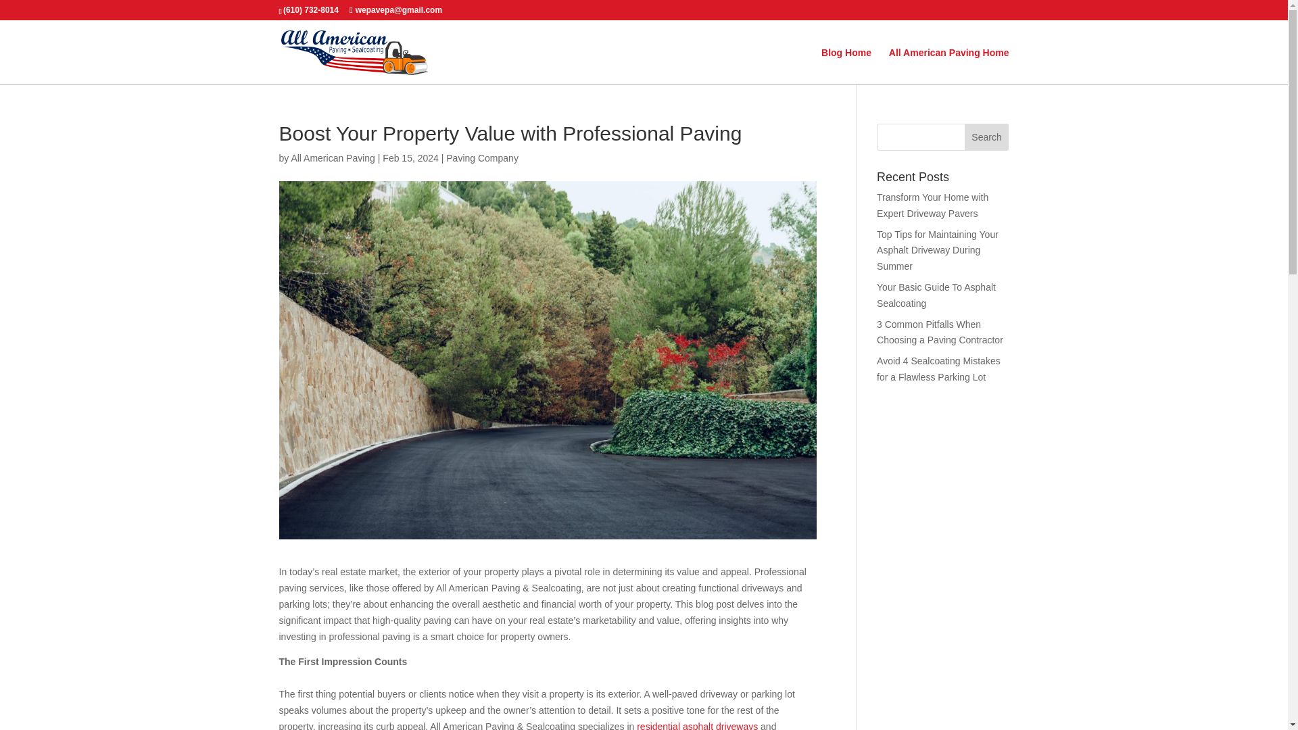 This screenshot has height=730, width=1298. Describe the element at coordinates (932, 205) in the screenshot. I see `Transform Your Home with Expert Driveway Pavers` at that location.